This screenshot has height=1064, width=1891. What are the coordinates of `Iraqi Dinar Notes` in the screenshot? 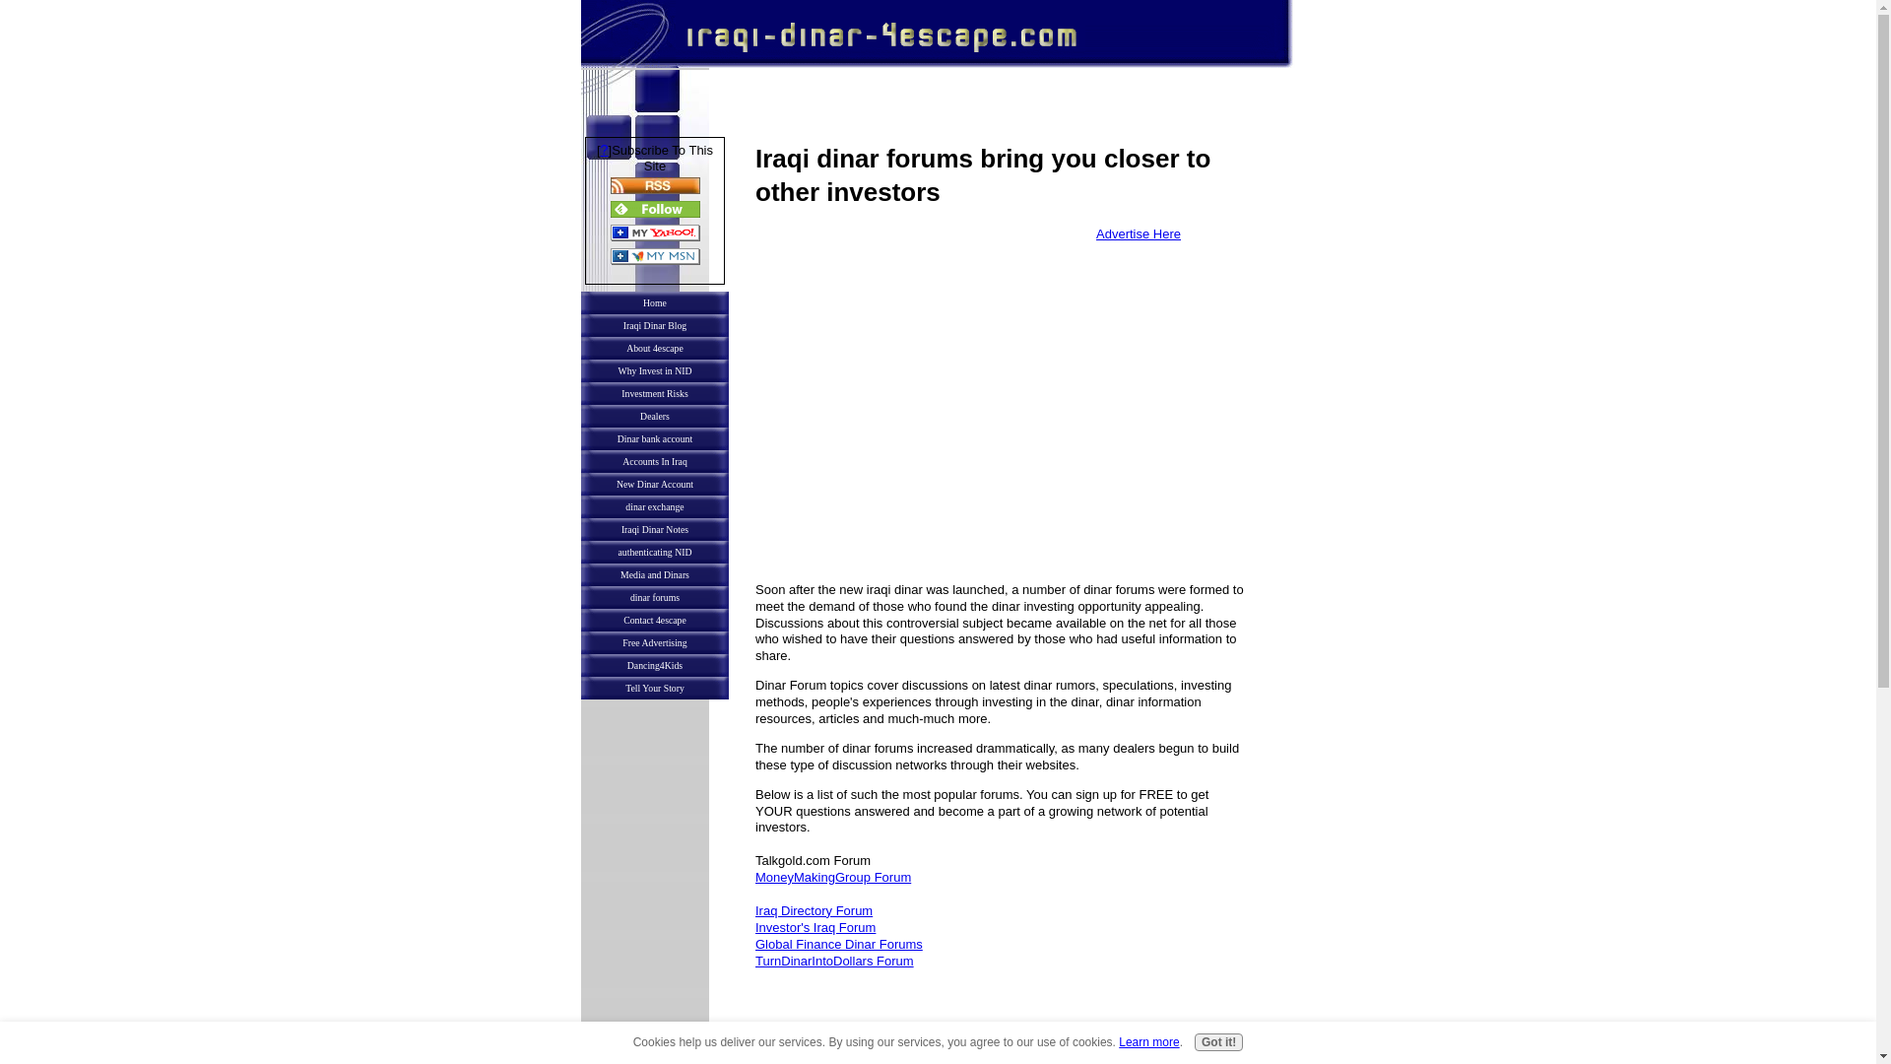 It's located at (654, 528).